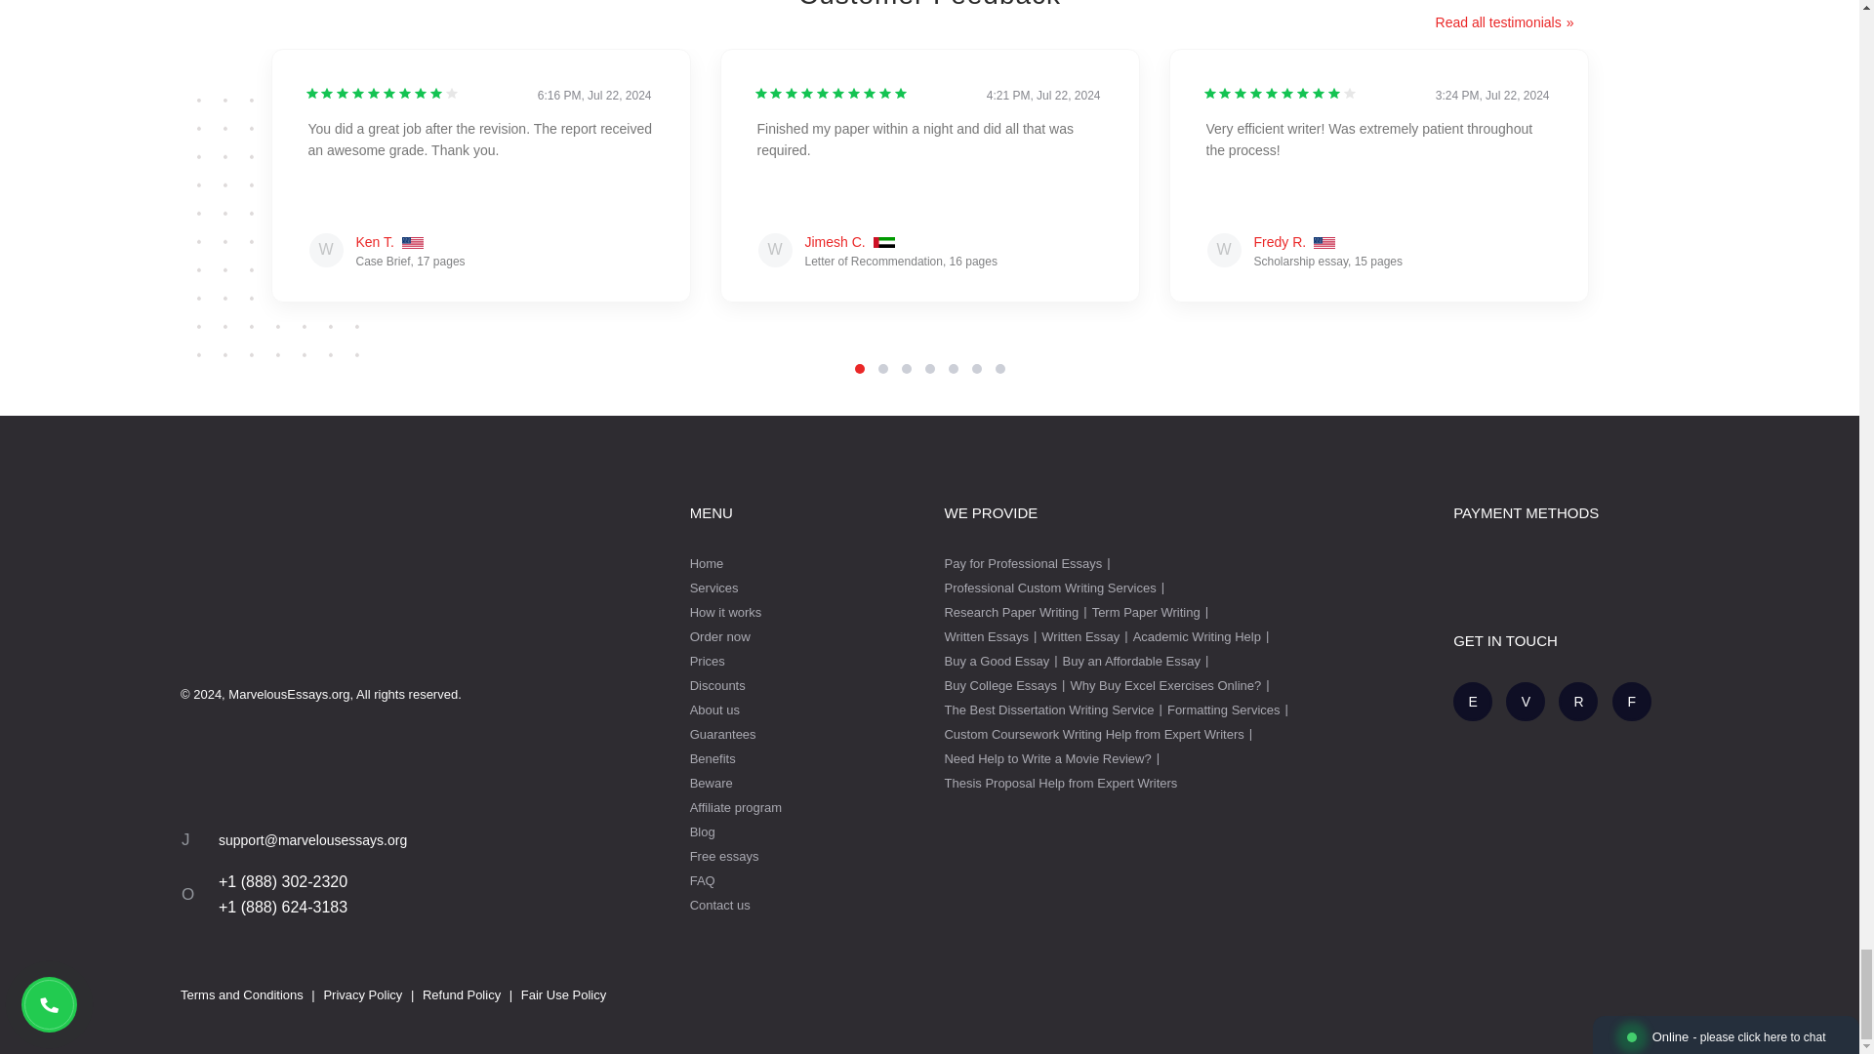  I want to click on United Arab Emirates, so click(884, 244).